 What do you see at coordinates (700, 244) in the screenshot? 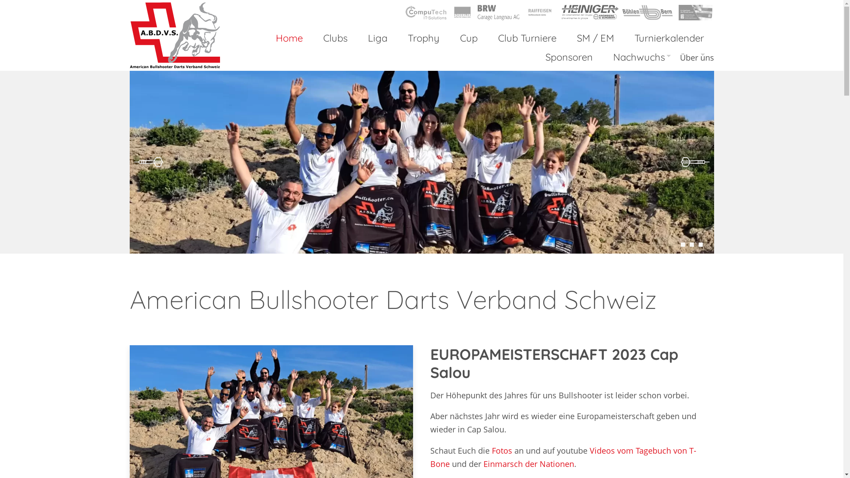
I see `3` at bounding box center [700, 244].